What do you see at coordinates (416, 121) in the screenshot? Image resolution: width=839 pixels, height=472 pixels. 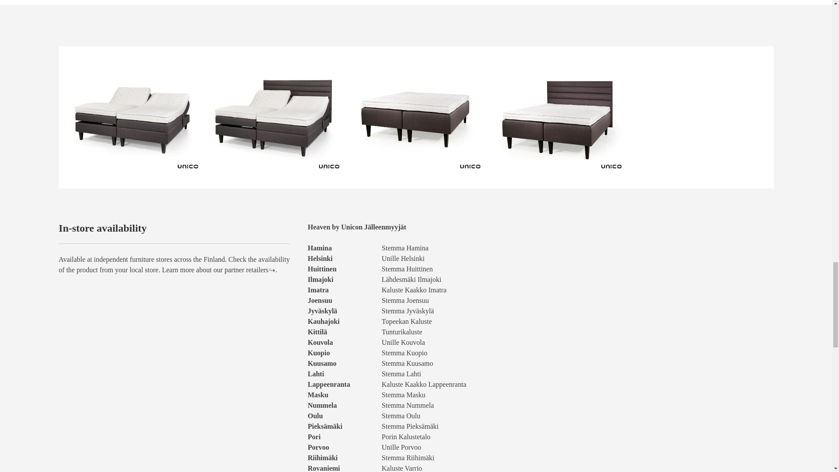 I see `Unico-sensus-RS-768x569-eng` at bounding box center [416, 121].